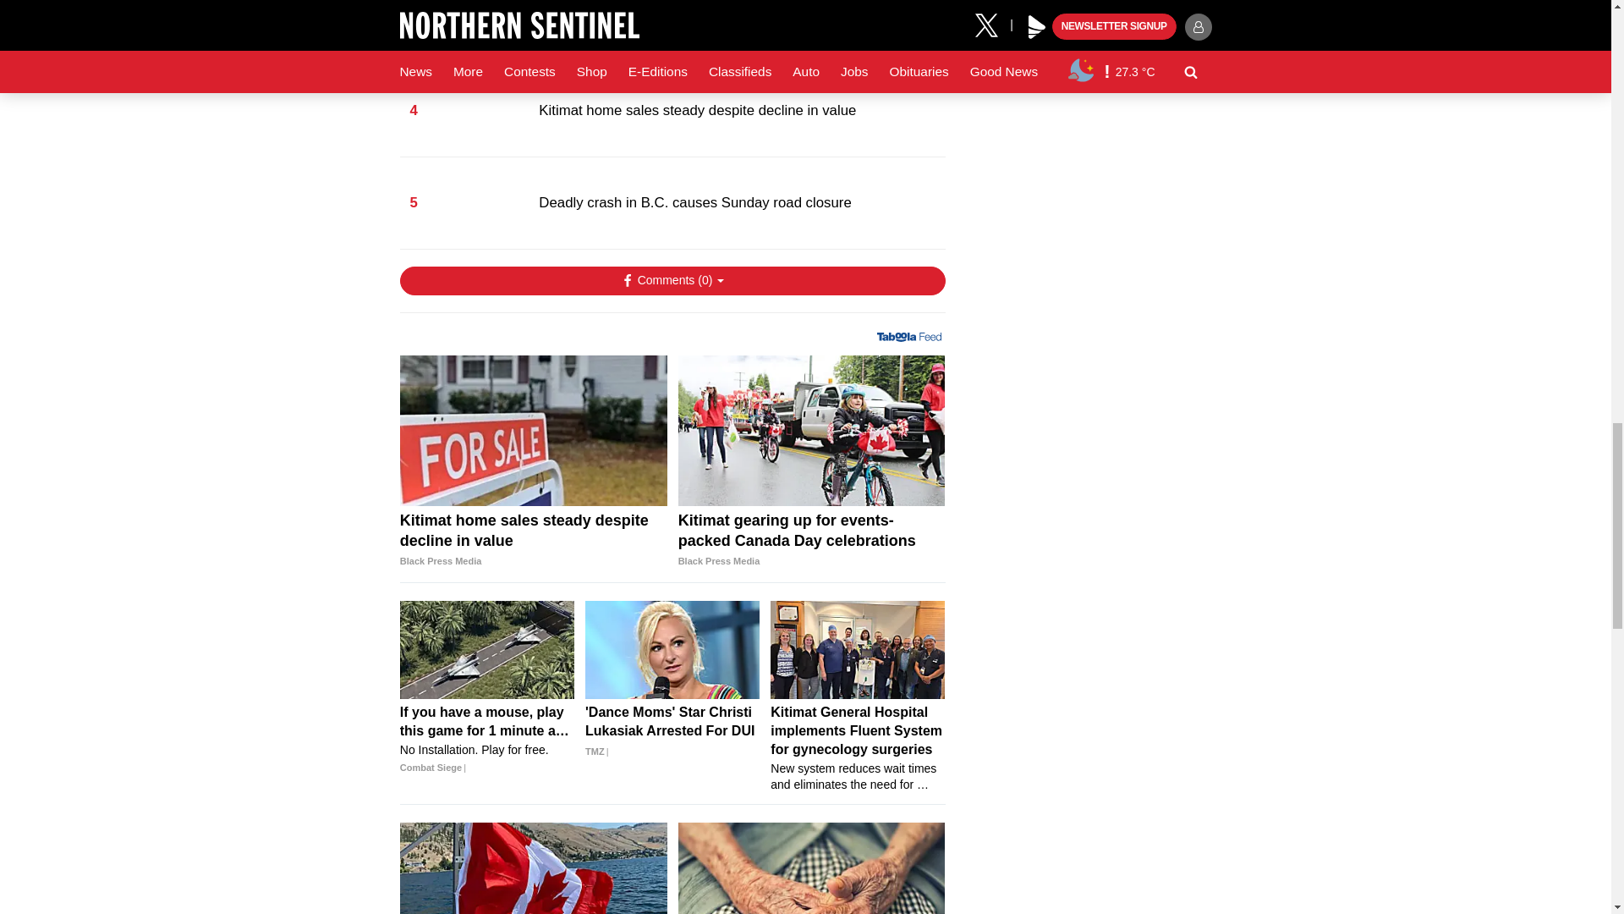 The width and height of the screenshot is (1624, 914). I want to click on Kitimat home sales steady despite decline in value, so click(533, 540).